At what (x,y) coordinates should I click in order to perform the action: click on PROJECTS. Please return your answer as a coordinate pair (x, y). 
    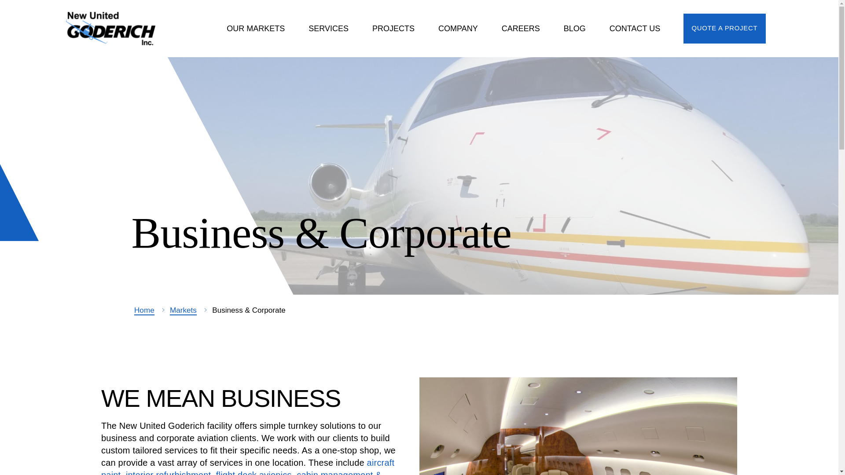
    Looking at the image, I should click on (393, 28).